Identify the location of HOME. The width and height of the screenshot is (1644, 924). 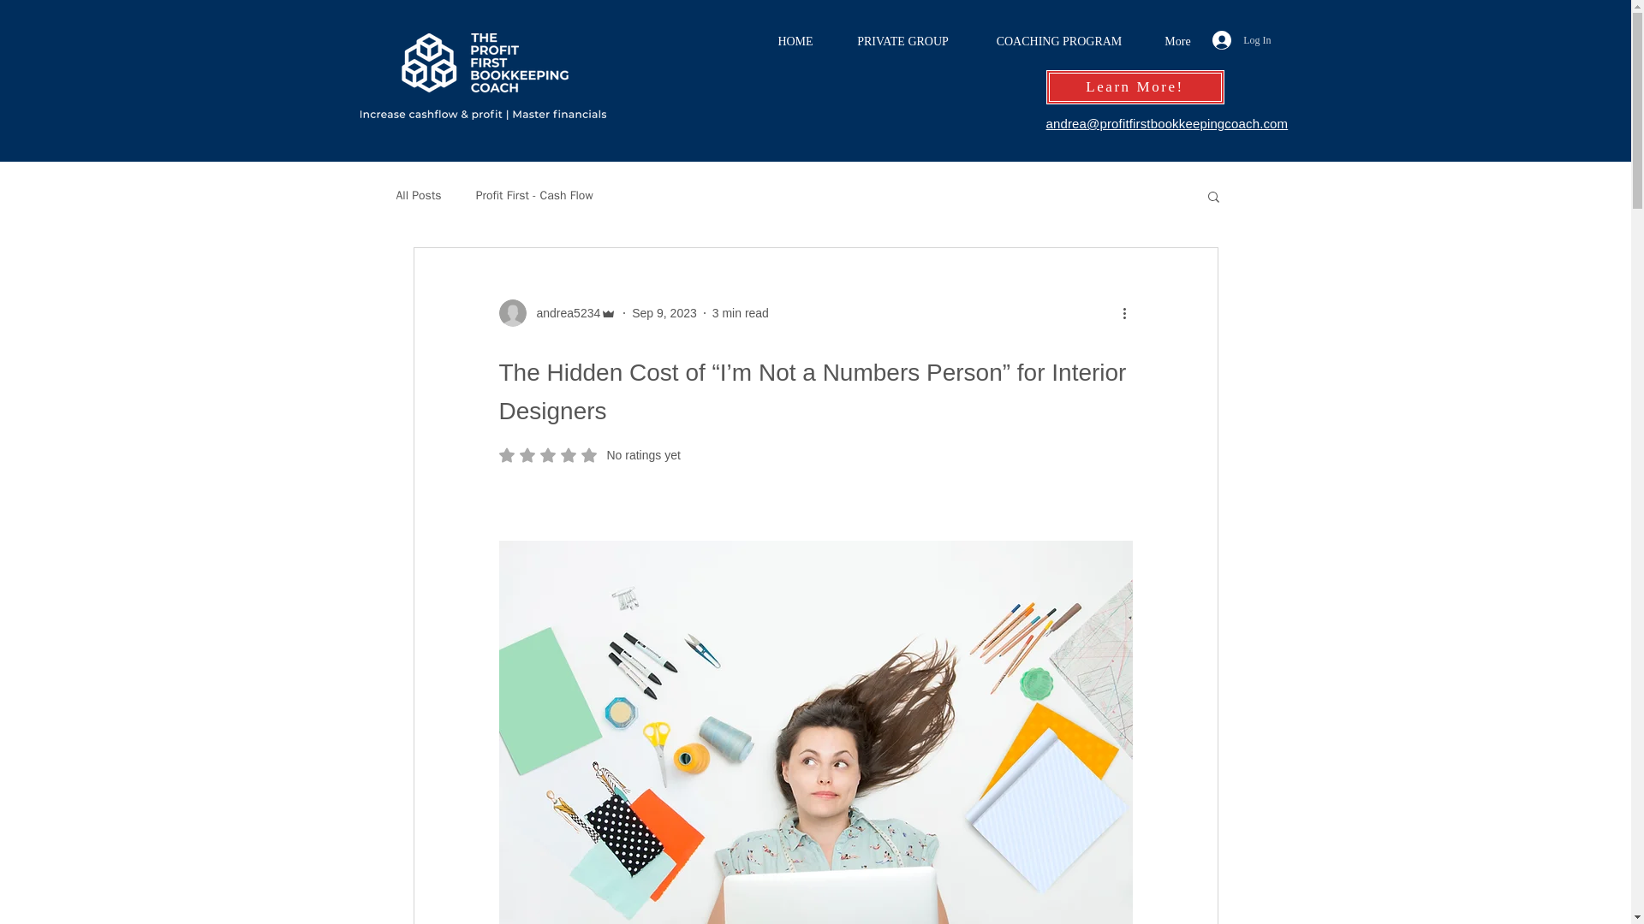
(740, 312).